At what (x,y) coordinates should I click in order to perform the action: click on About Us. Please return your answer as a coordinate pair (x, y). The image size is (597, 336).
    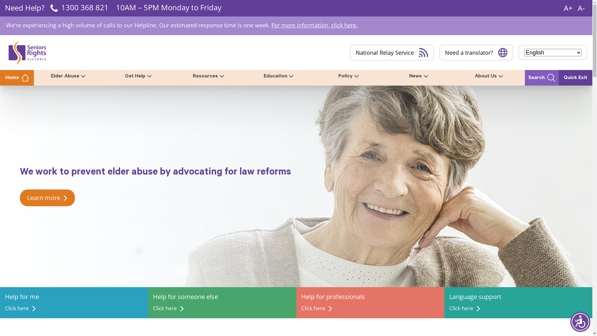
    Looking at the image, I should click on (490, 76).